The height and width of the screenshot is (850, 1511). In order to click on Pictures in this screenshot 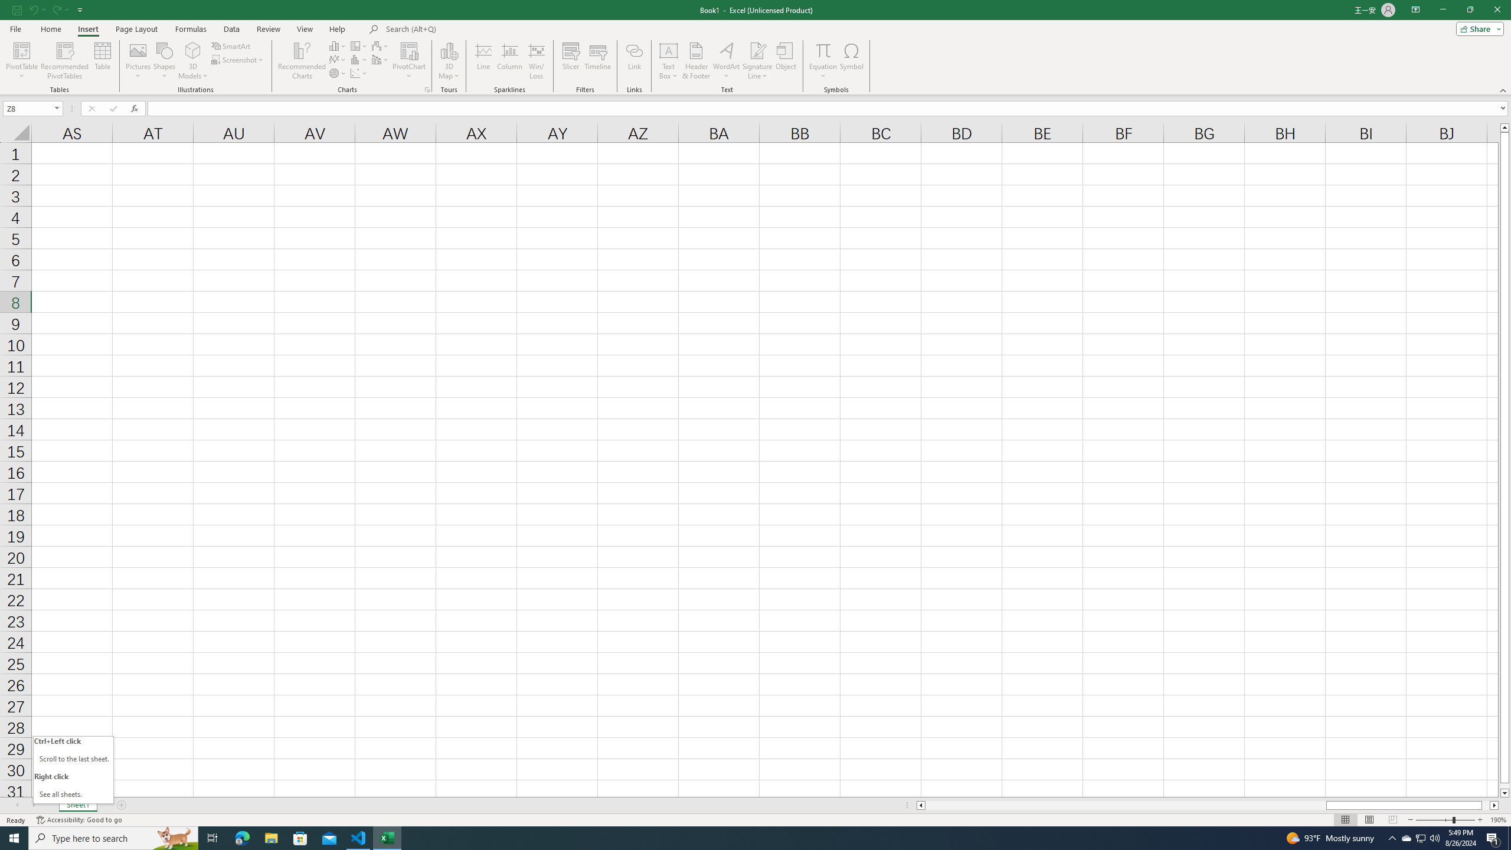, I will do `click(138, 61)`.